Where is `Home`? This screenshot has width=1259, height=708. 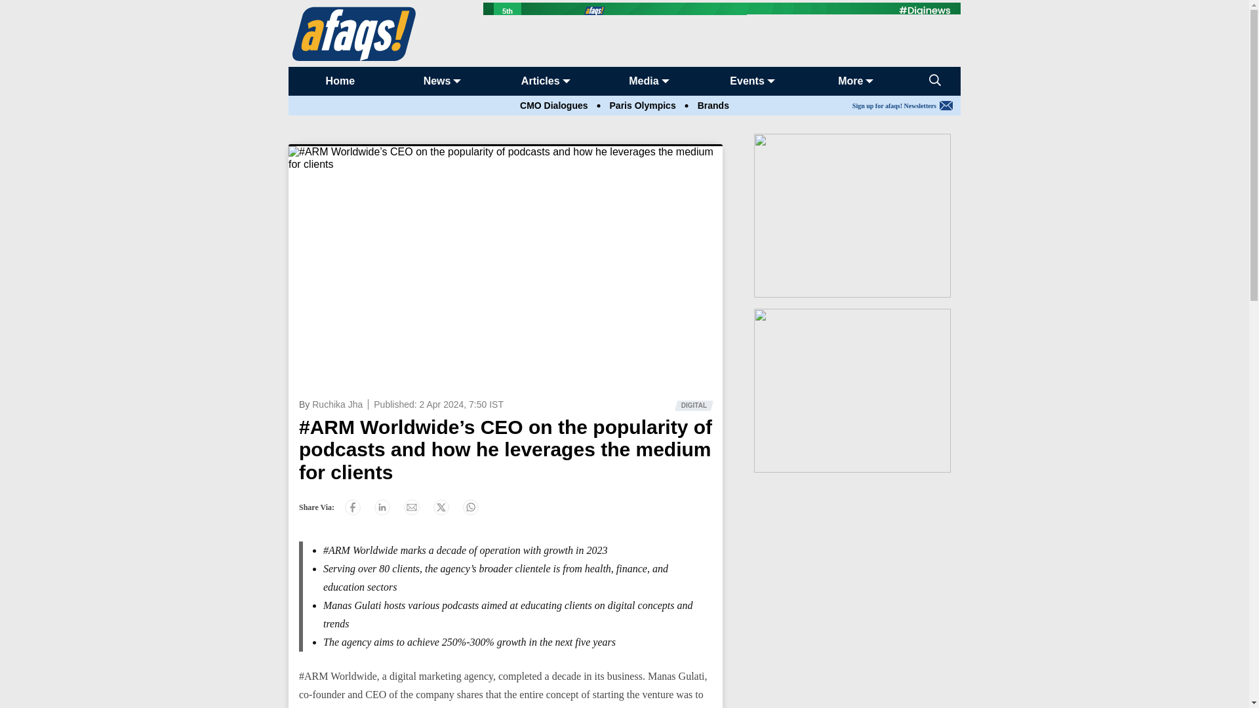
Home is located at coordinates (340, 81).